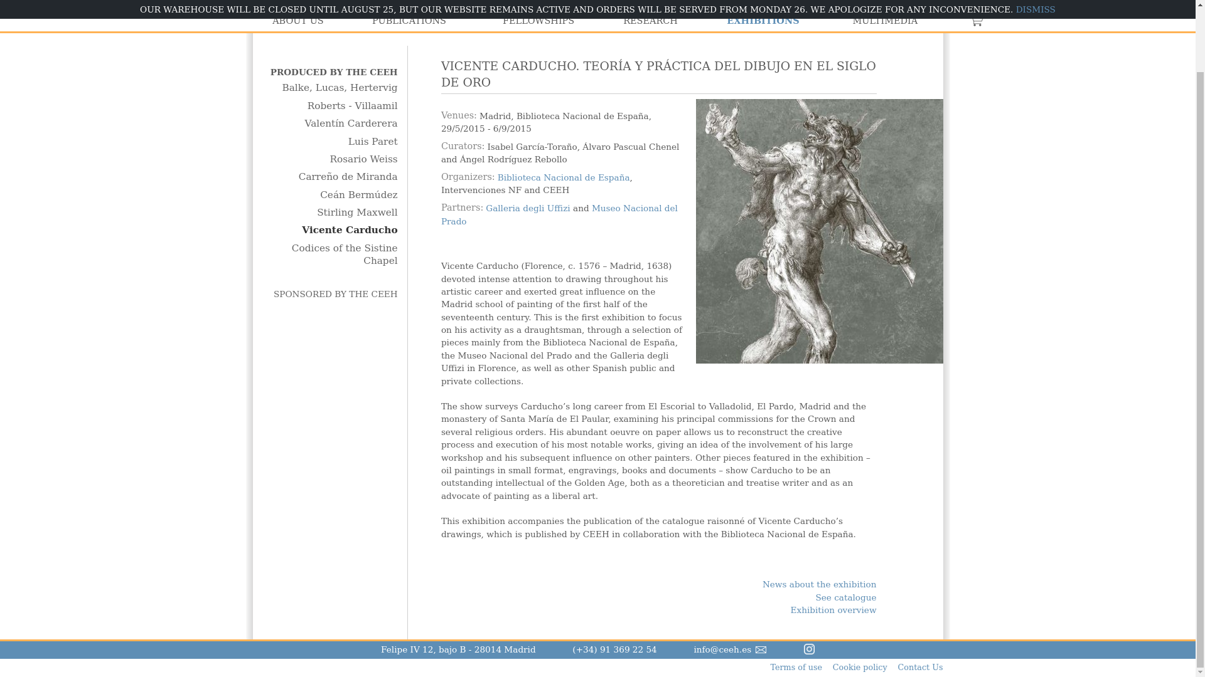 The width and height of the screenshot is (1205, 677). I want to click on Rosario Weiss, so click(330, 159).